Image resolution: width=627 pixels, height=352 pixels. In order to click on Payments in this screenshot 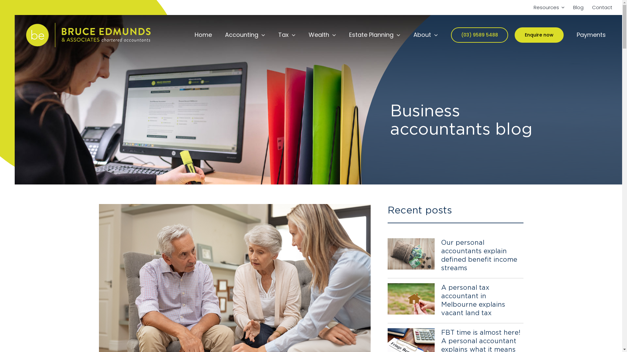, I will do `click(591, 35)`.